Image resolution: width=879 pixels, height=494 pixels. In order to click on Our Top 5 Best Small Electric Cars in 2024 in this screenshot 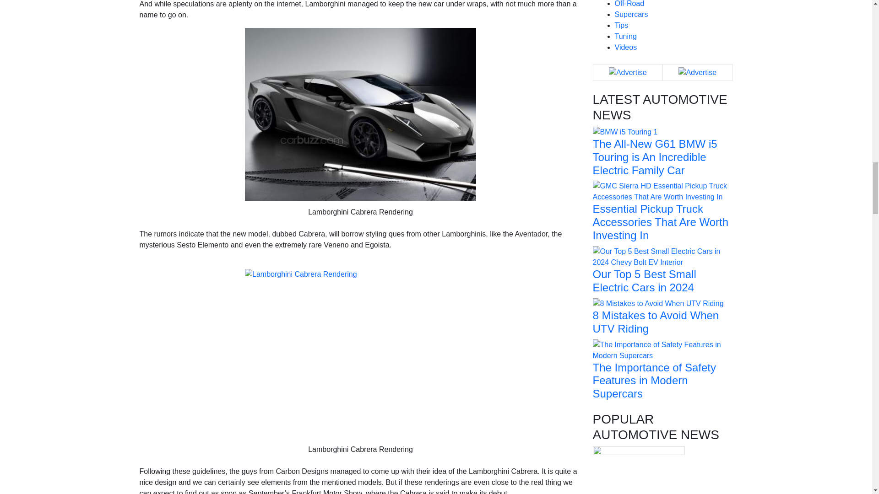, I will do `click(662, 256)`.